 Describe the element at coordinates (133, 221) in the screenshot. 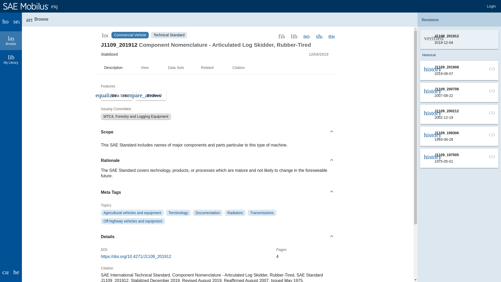

I see `share` at that location.